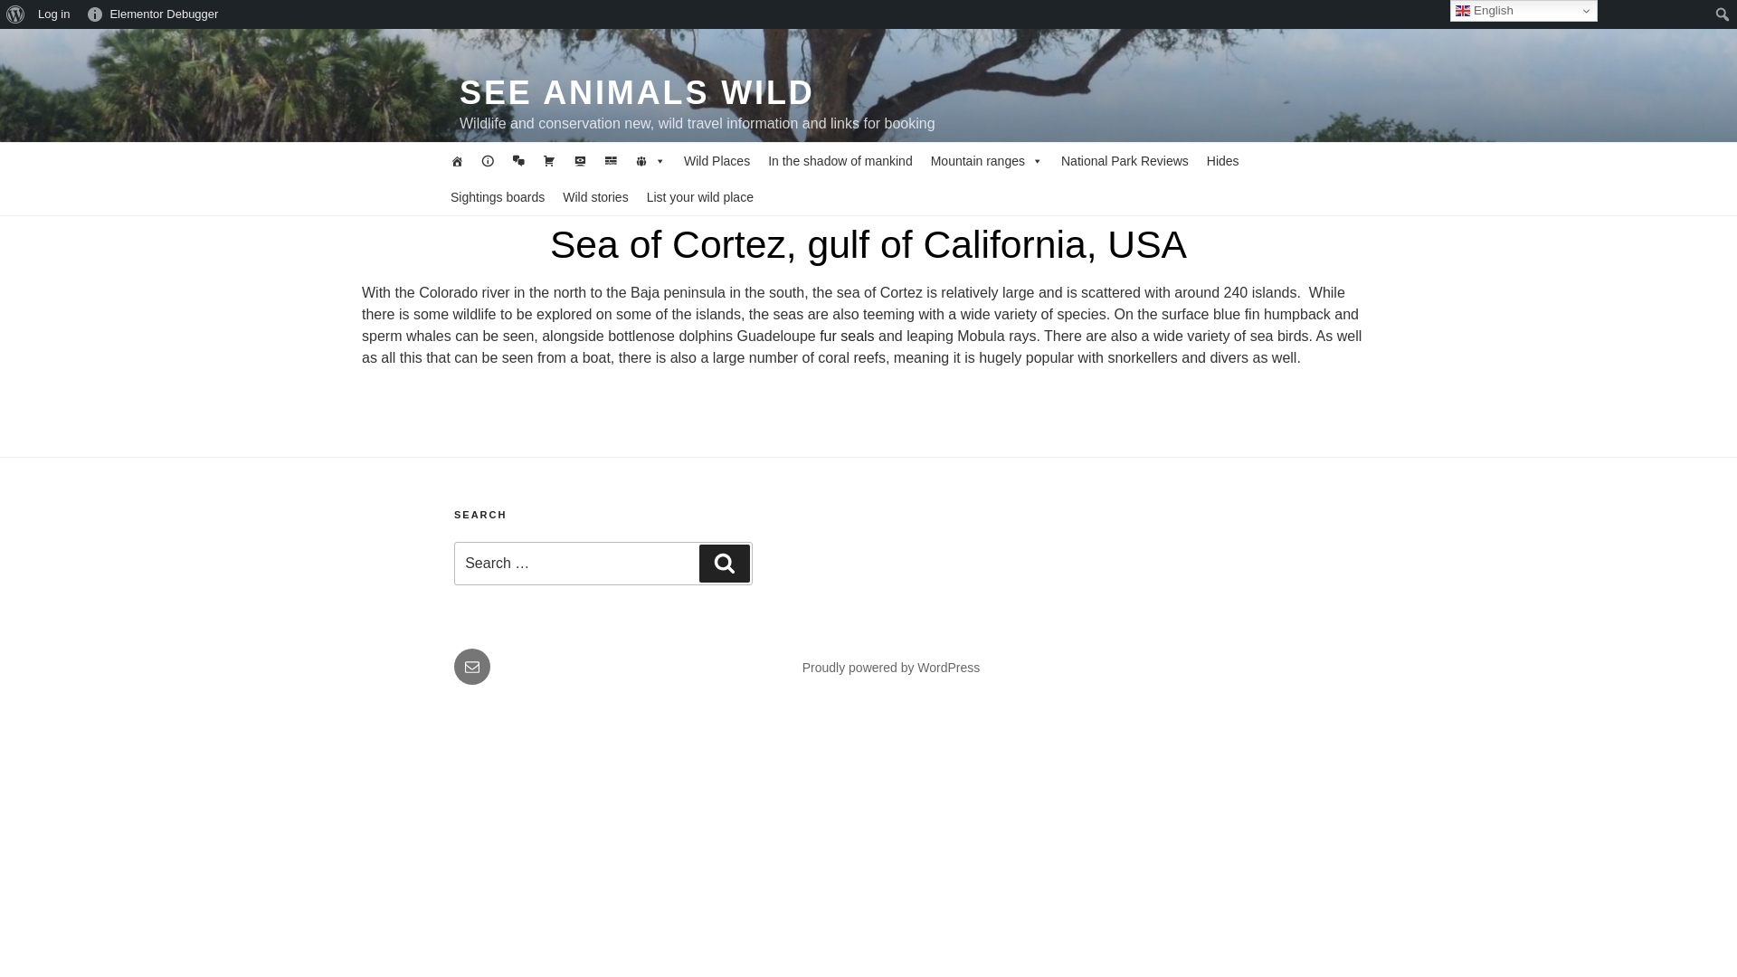  Describe the element at coordinates (53, 14) in the screenshot. I see `Log in` at that location.